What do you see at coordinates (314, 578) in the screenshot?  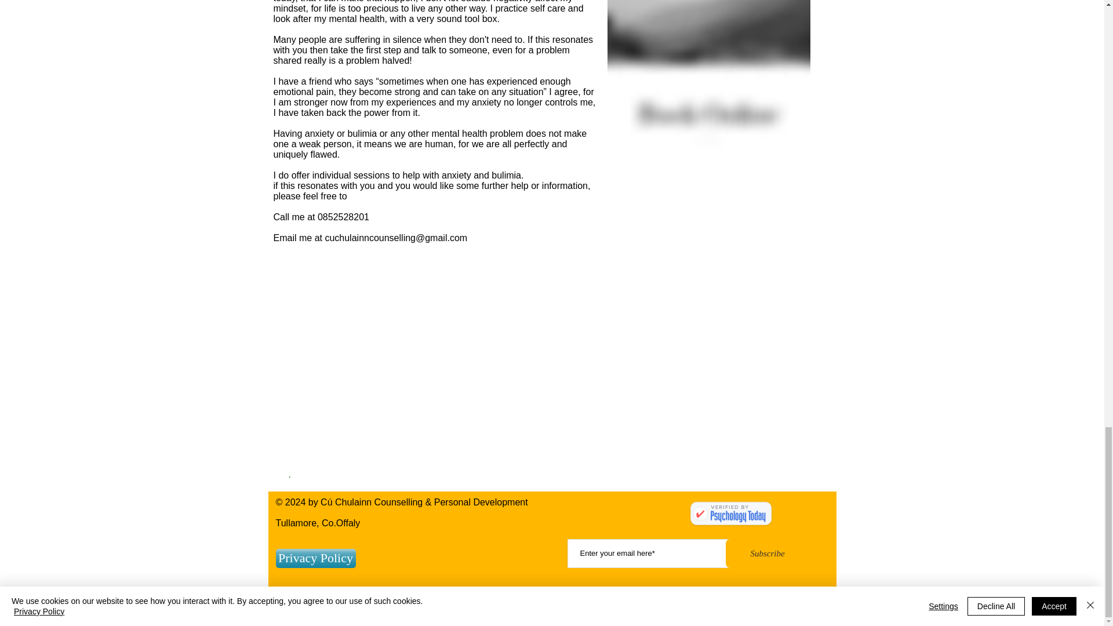 I see `Cookie Alert` at bounding box center [314, 578].